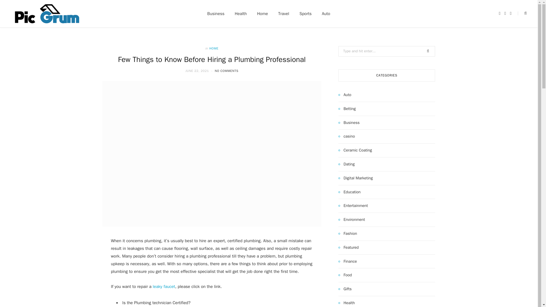 The width and height of the screenshot is (546, 307). I want to click on casino, so click(347, 136).